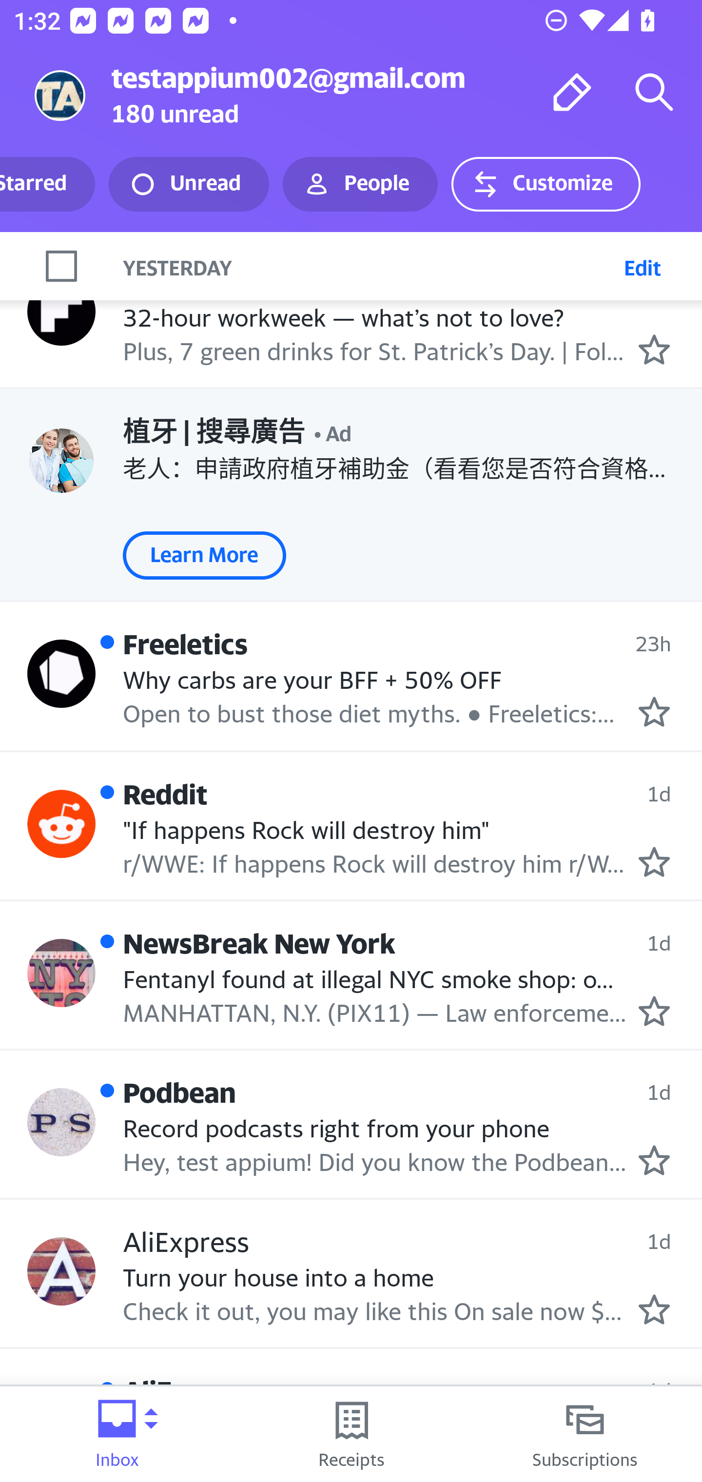 This screenshot has width=702, height=1482. Describe the element at coordinates (585, 1434) in the screenshot. I see `Subscriptions` at that location.